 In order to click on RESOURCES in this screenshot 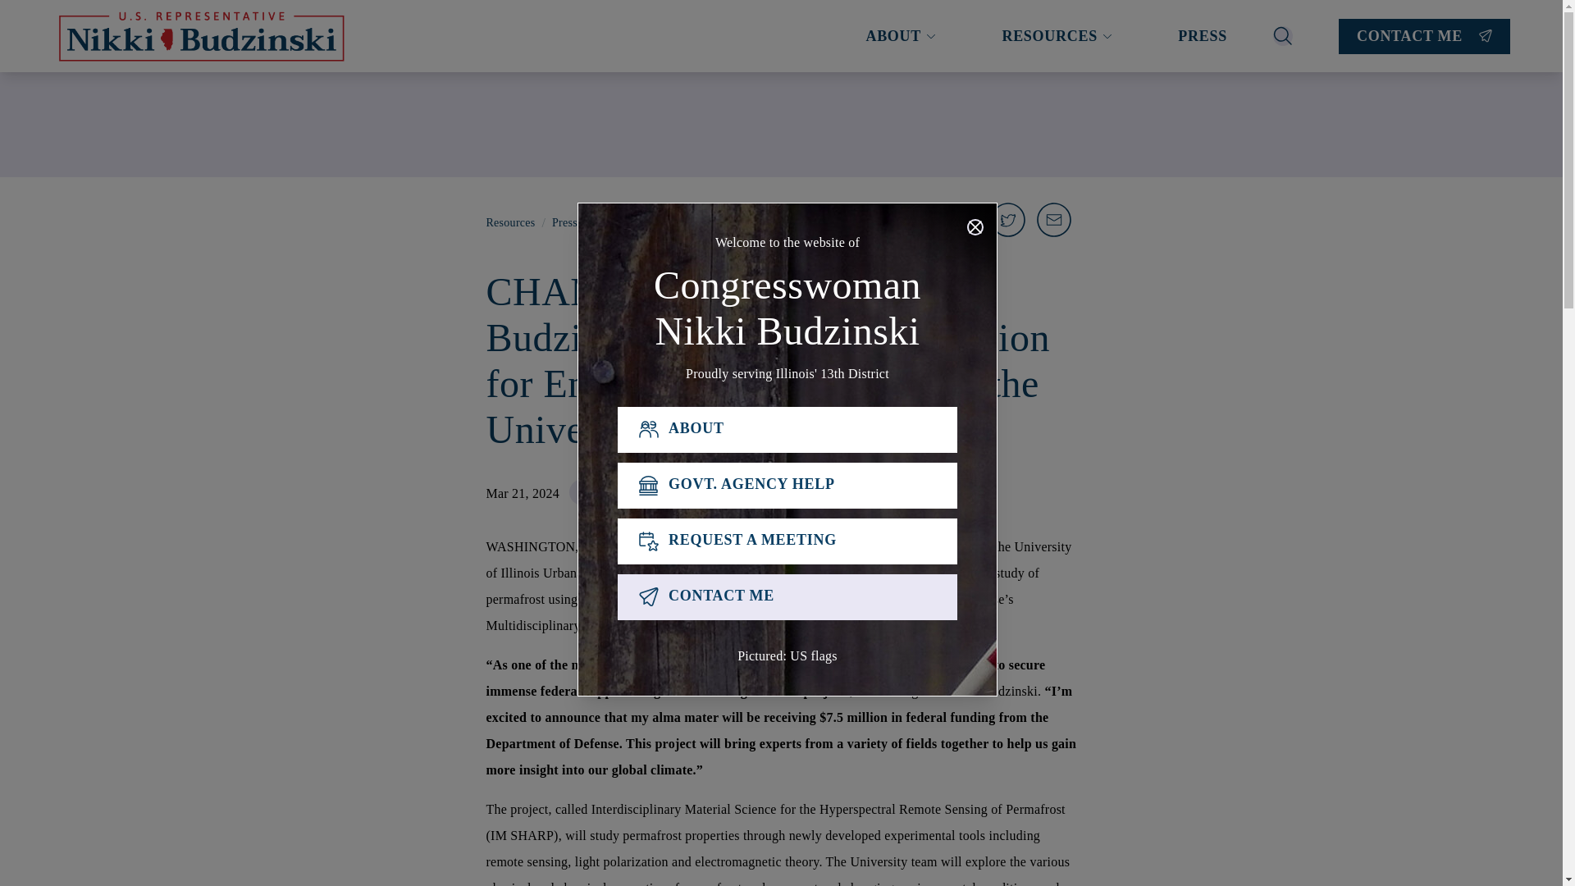, I will do `click(1057, 36)`.